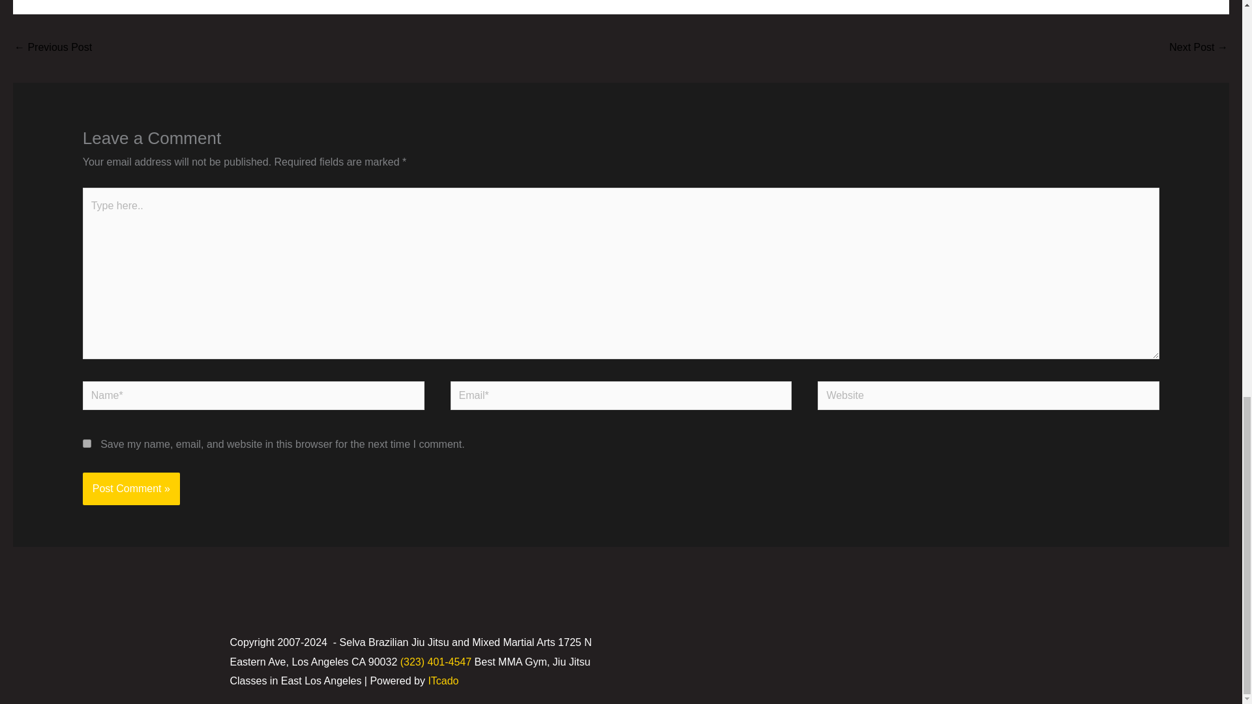  Describe the element at coordinates (87, 443) in the screenshot. I see `yes` at that location.